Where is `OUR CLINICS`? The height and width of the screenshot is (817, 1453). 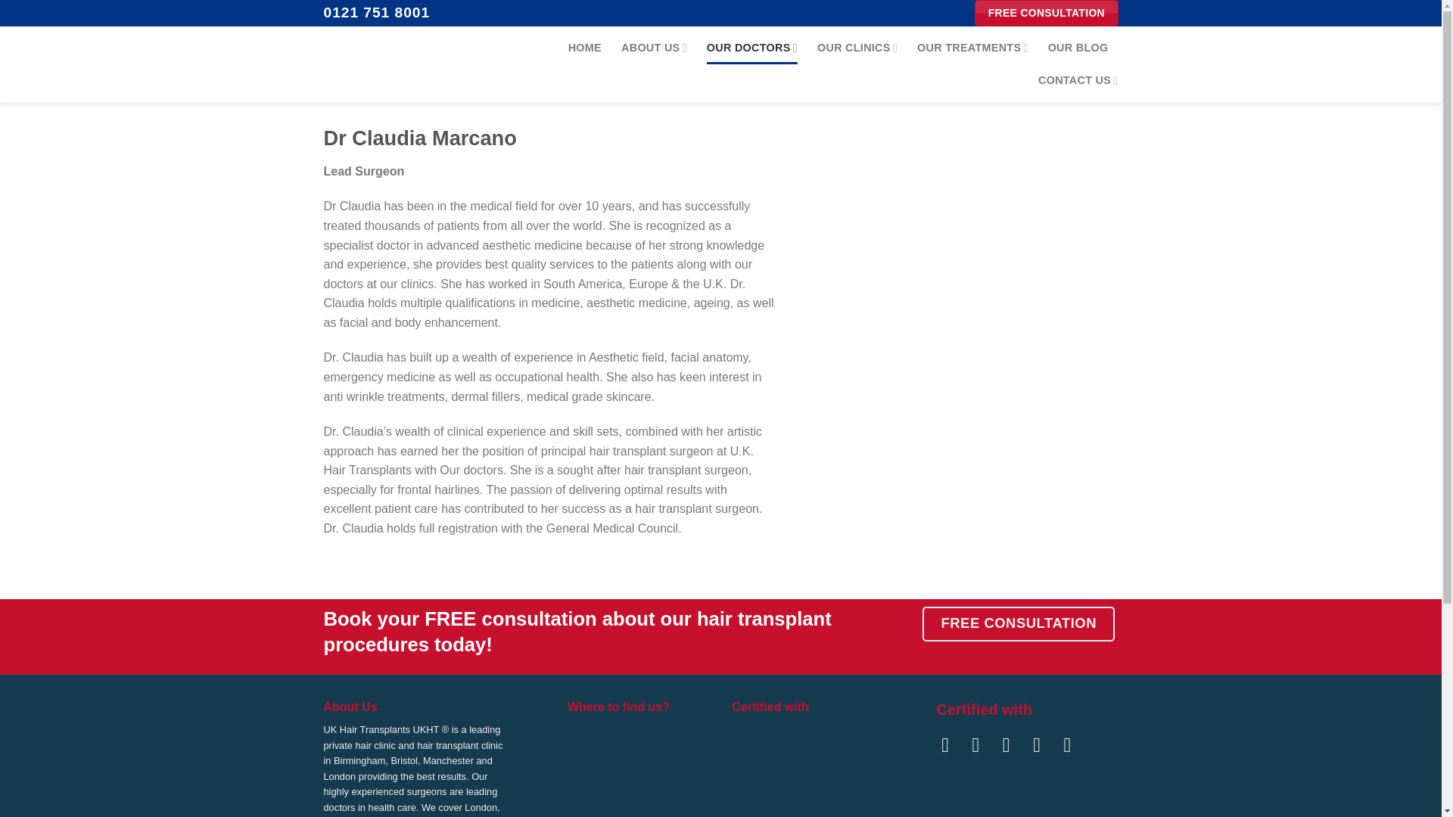
OUR CLINICS is located at coordinates (857, 48).